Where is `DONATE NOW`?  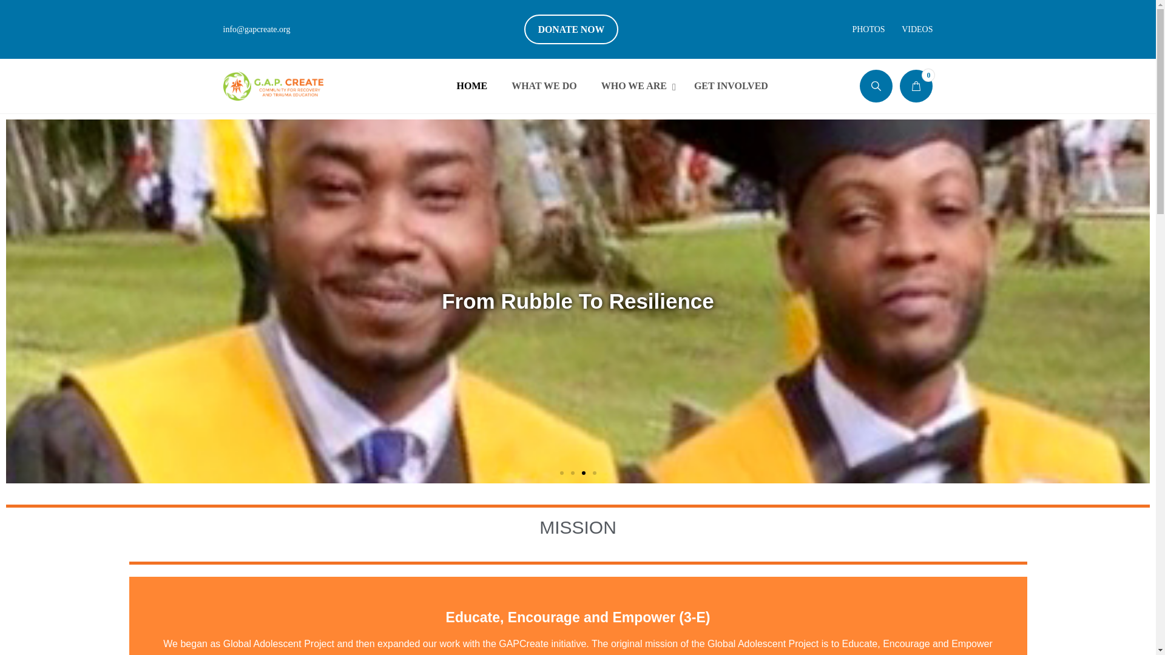 DONATE NOW is located at coordinates (544, 86).